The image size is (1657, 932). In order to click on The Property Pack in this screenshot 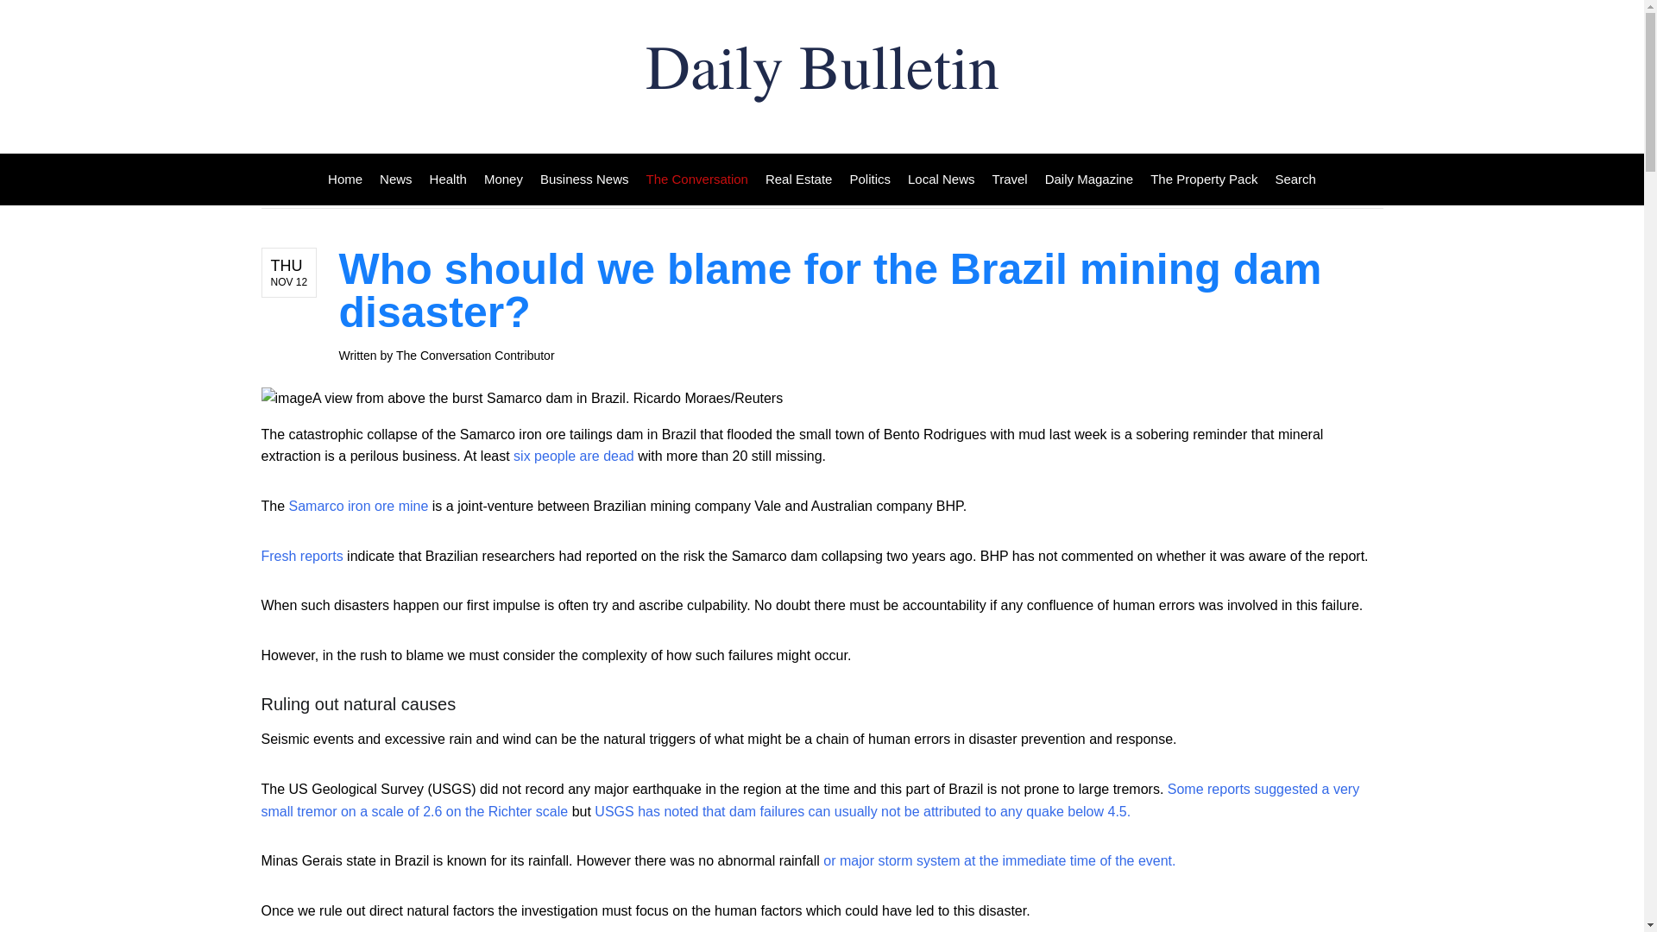, I will do `click(1203, 179)`.